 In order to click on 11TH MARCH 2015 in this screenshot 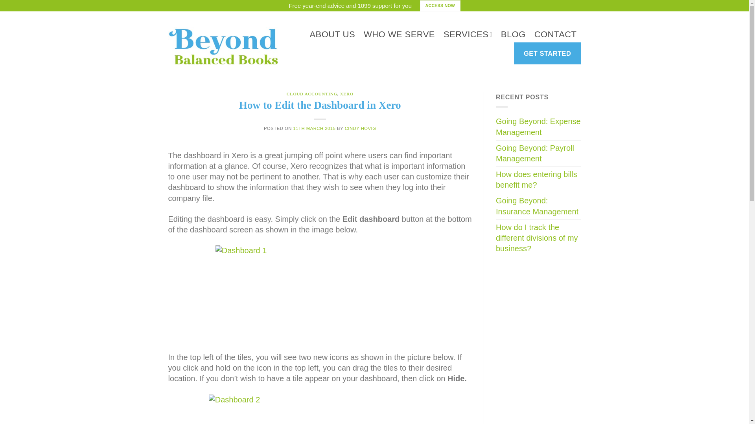, I will do `click(315, 128)`.